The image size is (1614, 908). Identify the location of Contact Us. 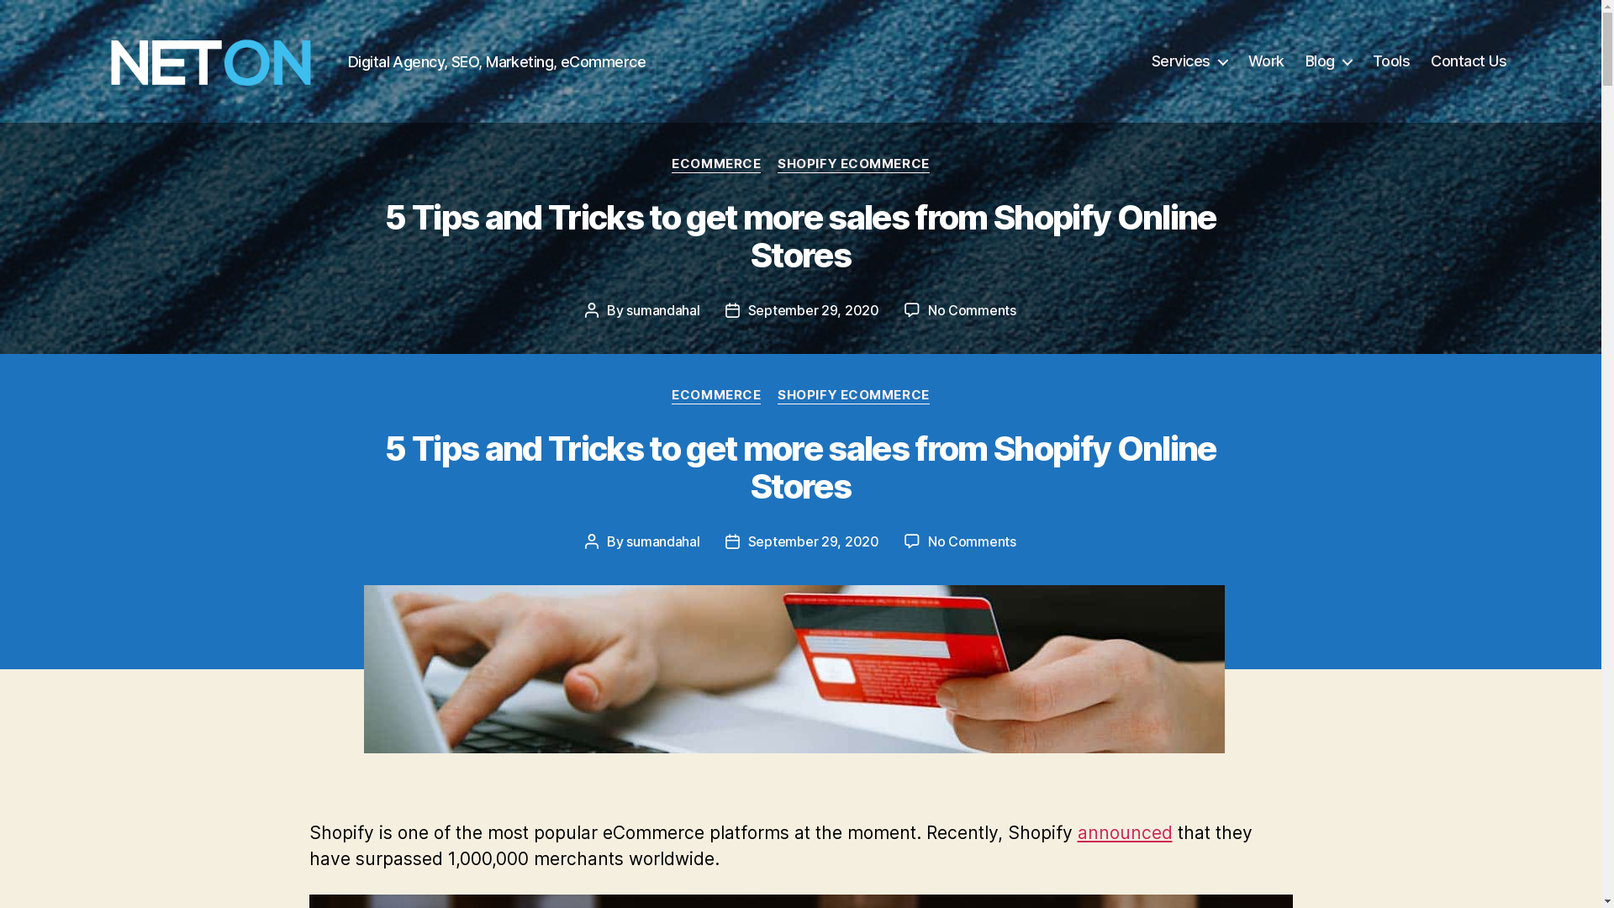
(1469, 61).